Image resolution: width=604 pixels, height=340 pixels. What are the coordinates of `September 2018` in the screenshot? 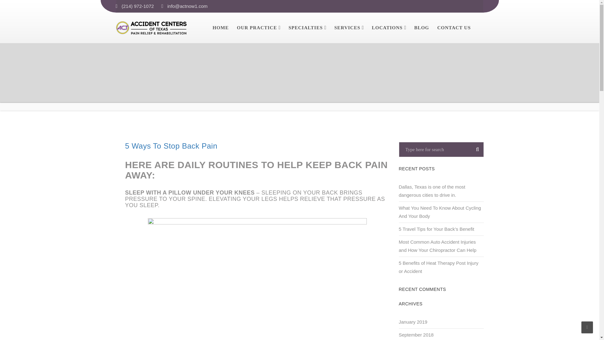 It's located at (416, 334).